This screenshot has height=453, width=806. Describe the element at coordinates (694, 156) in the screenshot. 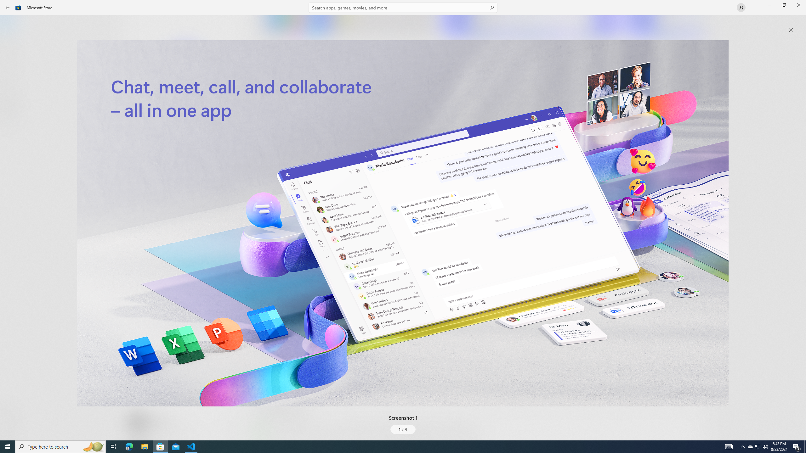

I see `Show all ratings and reviews` at that location.